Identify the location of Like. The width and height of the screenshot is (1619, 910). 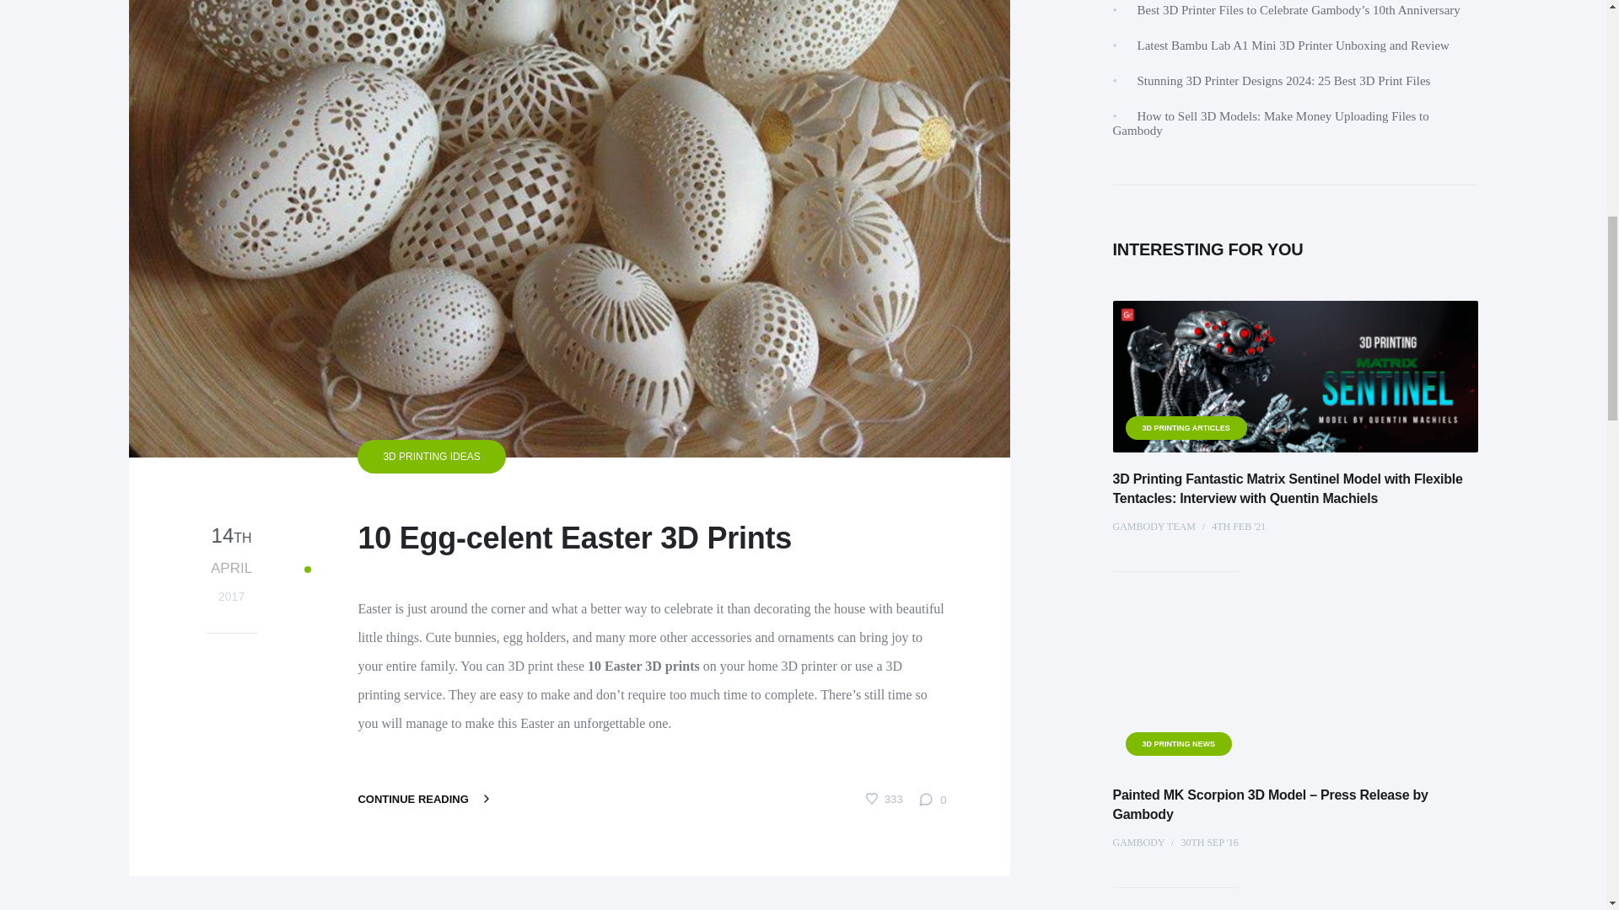
(885, 797).